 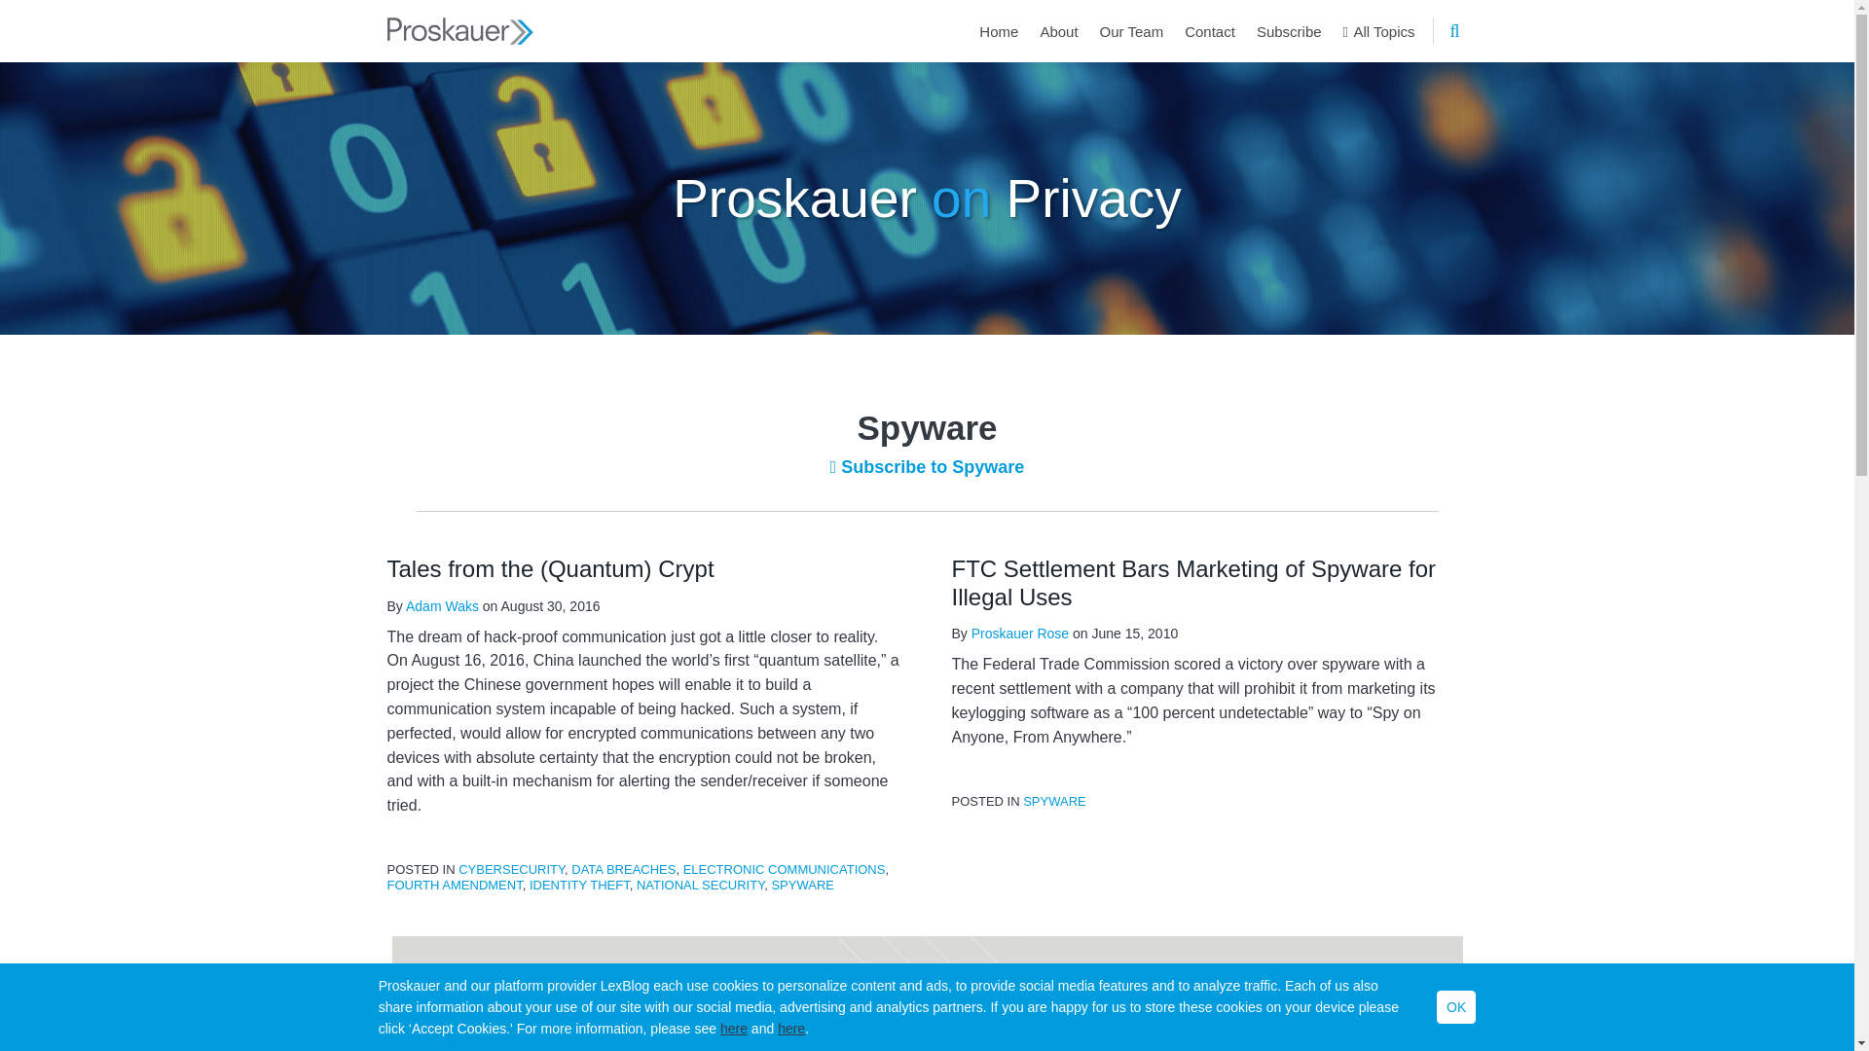 I want to click on here, so click(x=734, y=1028).